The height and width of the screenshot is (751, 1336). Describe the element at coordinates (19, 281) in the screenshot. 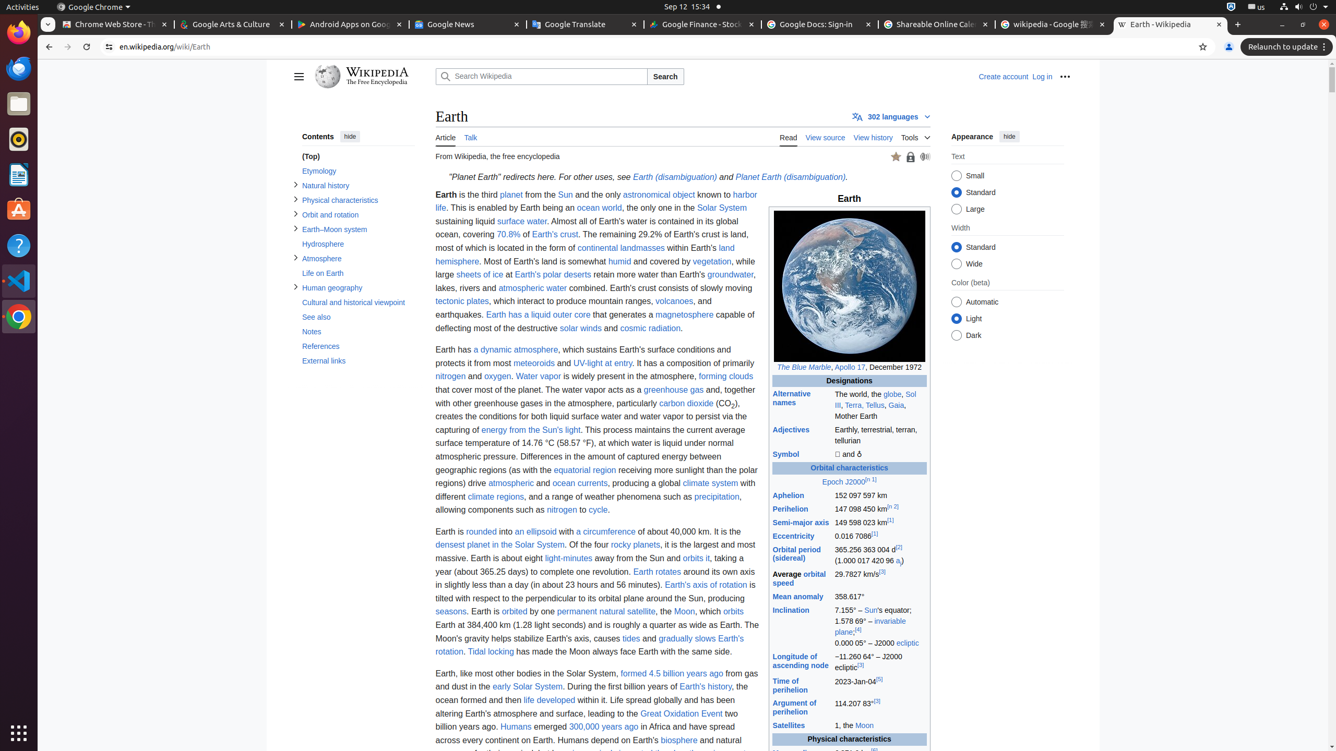

I see `Visual Studio Code` at that location.